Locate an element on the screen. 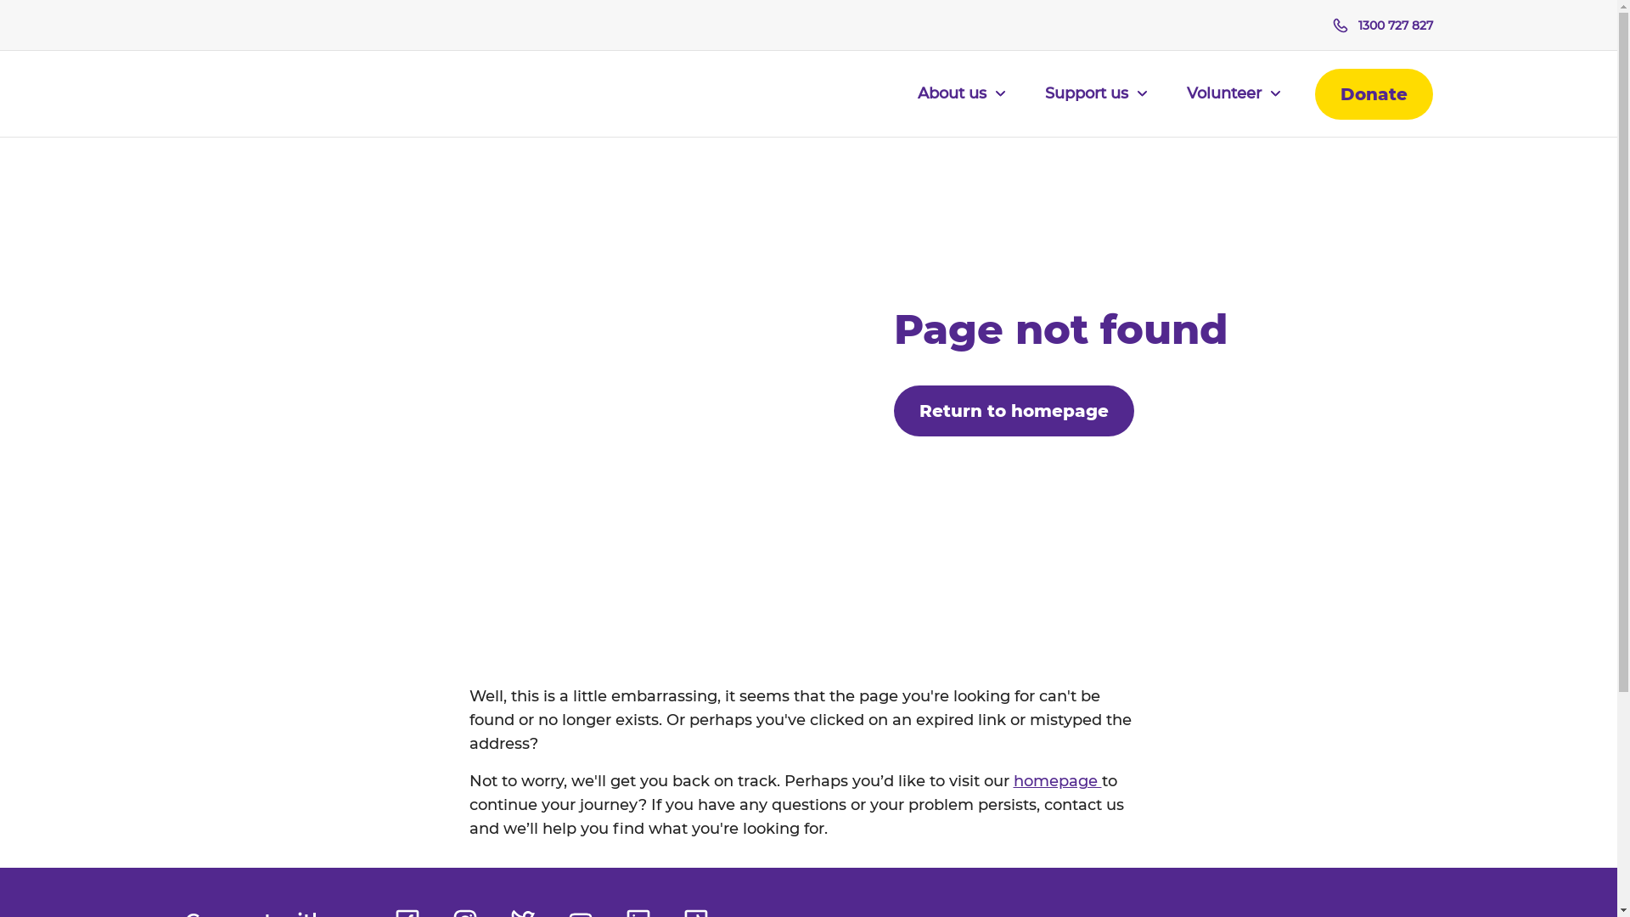 The image size is (1630, 917). What we do is located at coordinates (809, 172).